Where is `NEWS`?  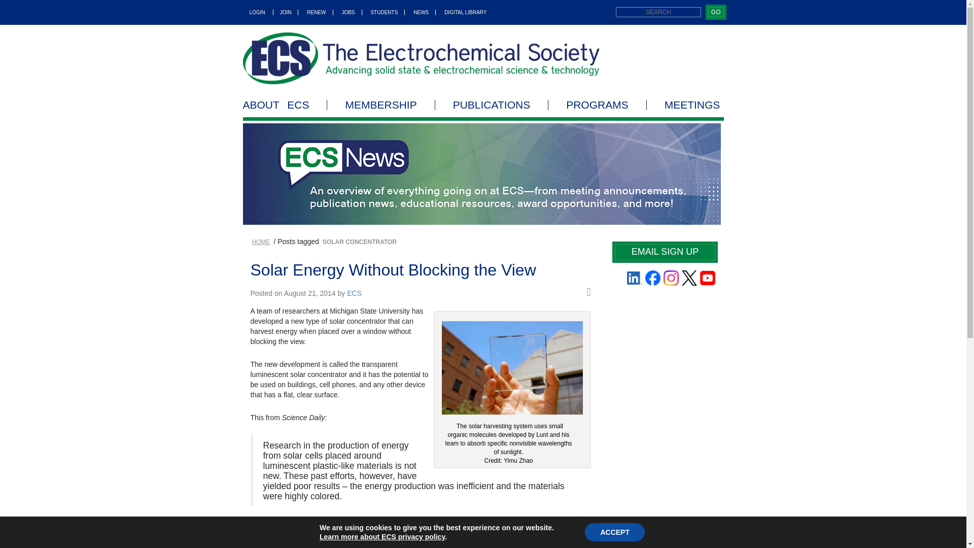 NEWS is located at coordinates (421, 12).